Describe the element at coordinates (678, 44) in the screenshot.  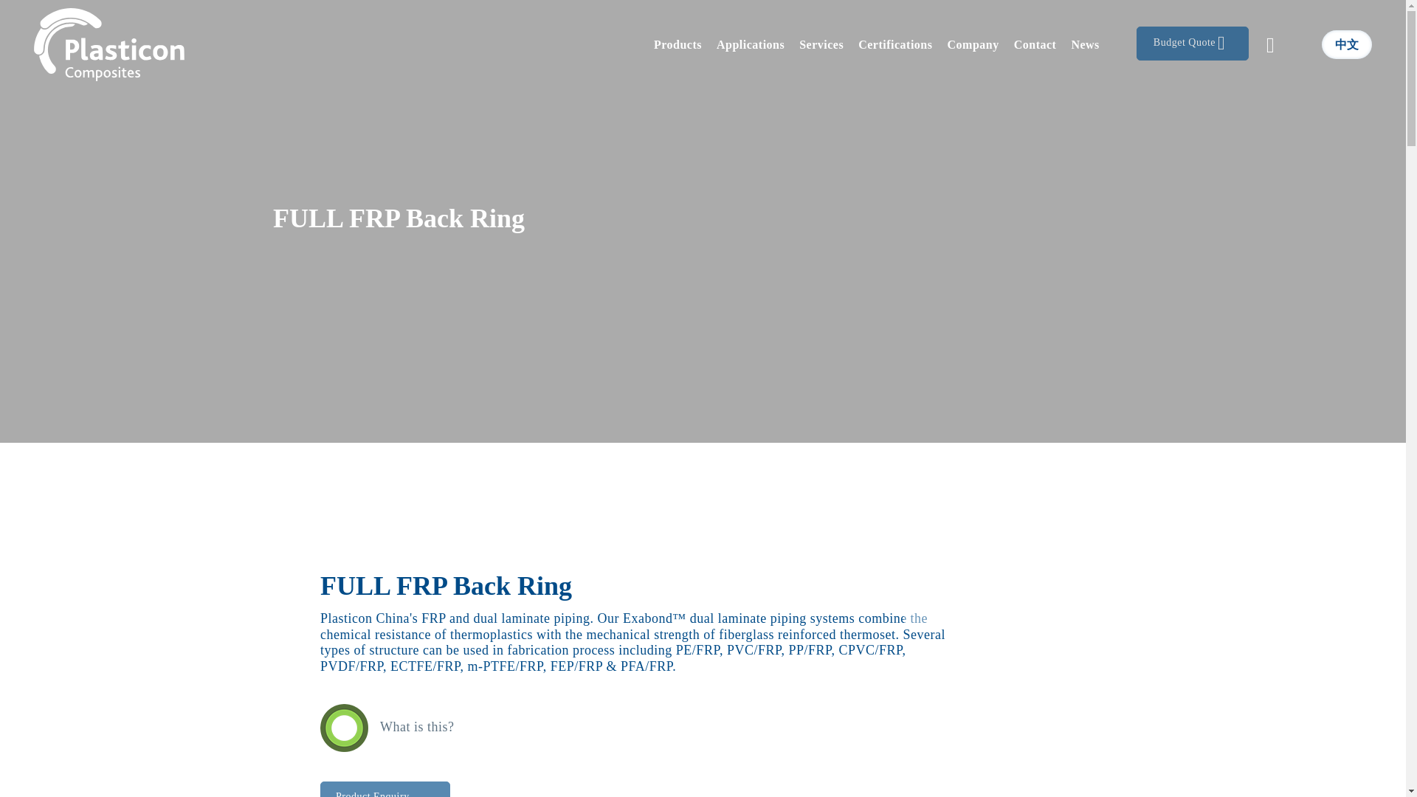
I see `Products` at that location.